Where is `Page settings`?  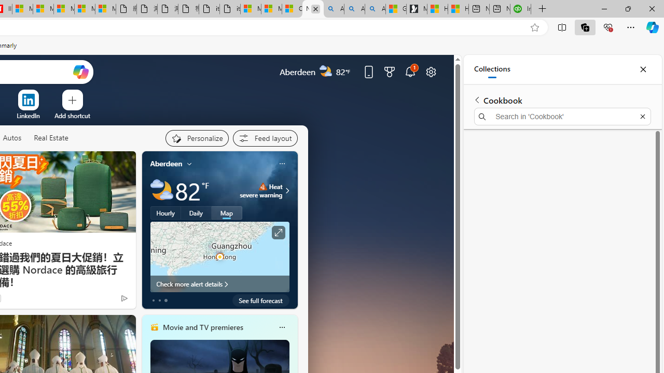 Page settings is located at coordinates (431, 71).